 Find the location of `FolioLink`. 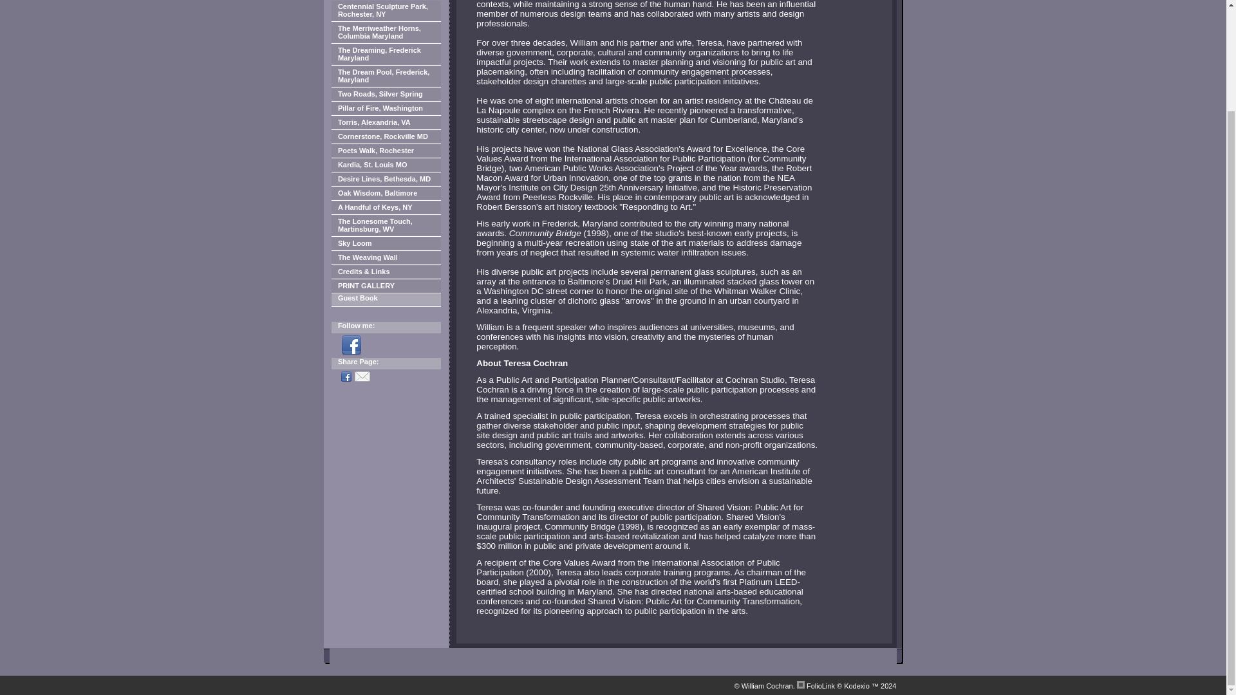

FolioLink is located at coordinates (821, 686).